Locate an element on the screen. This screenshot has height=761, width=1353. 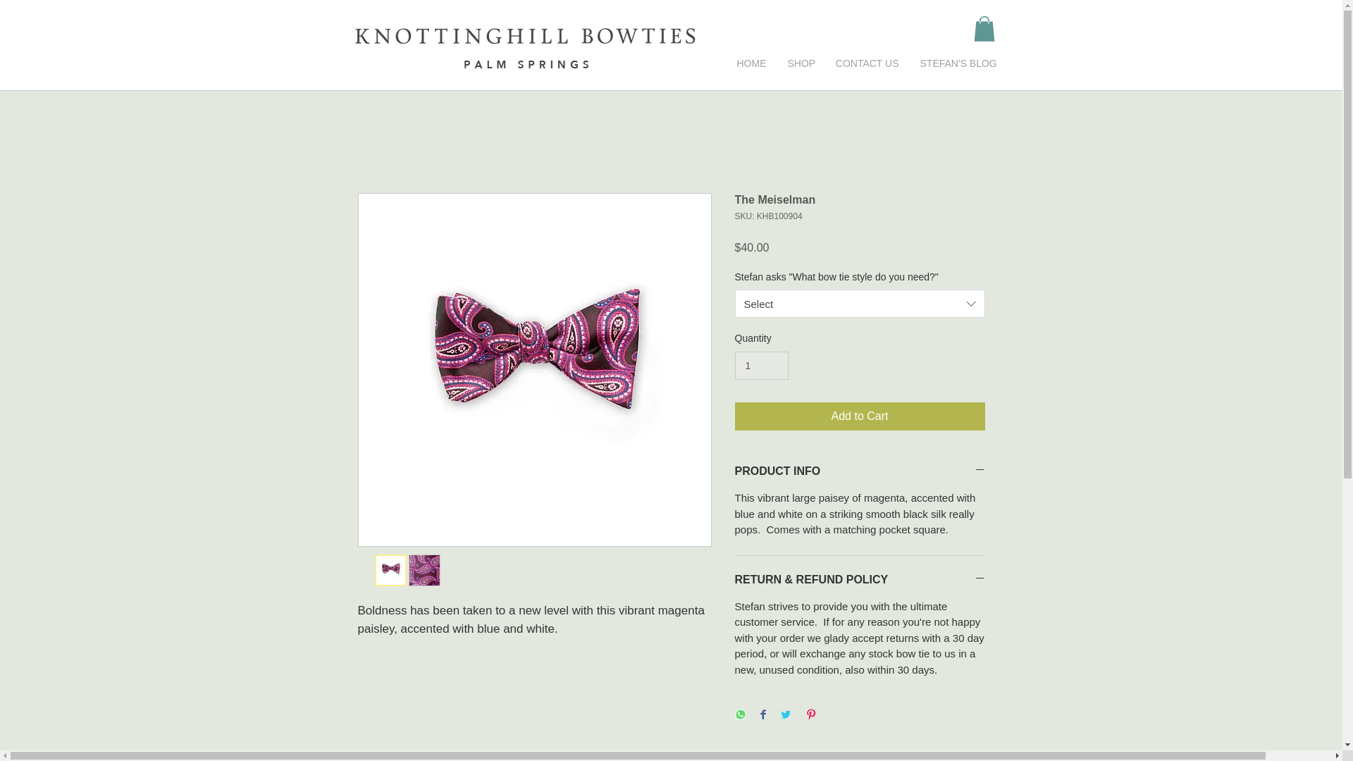
Add to Cart is located at coordinates (860, 416).